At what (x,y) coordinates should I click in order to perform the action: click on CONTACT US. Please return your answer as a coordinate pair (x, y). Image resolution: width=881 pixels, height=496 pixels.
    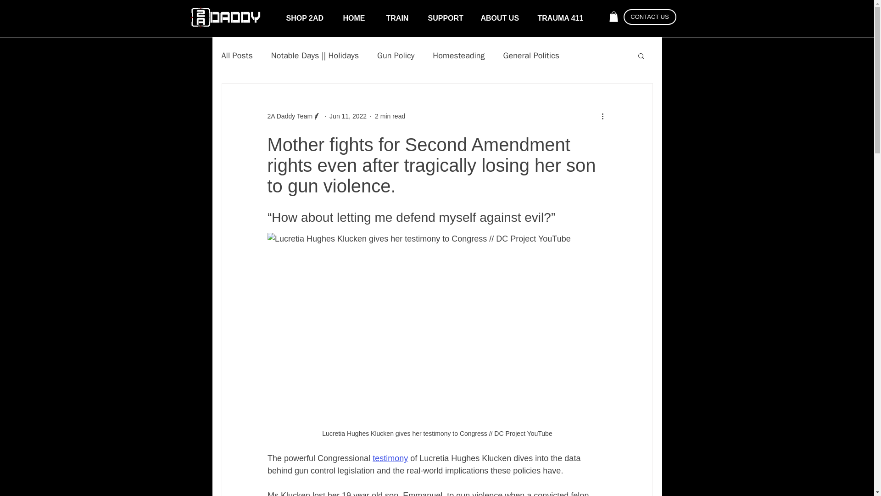
    Looking at the image, I should click on (649, 17).